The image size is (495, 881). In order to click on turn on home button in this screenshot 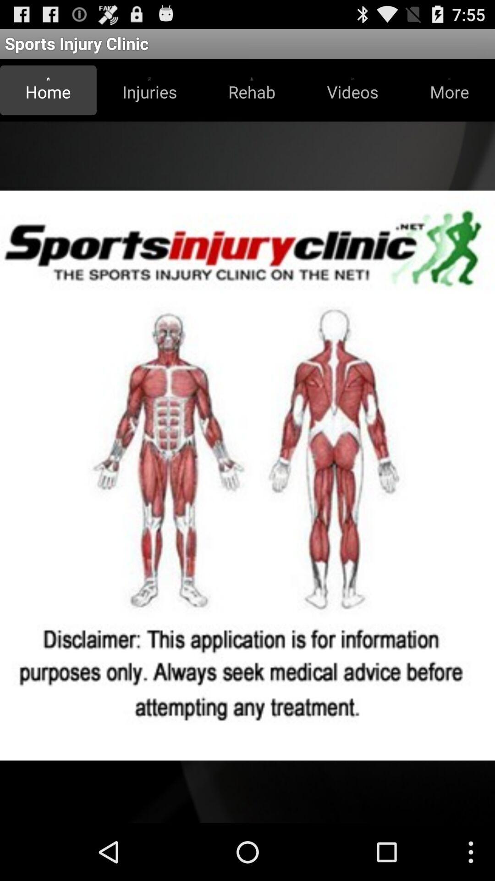, I will do `click(48, 90)`.